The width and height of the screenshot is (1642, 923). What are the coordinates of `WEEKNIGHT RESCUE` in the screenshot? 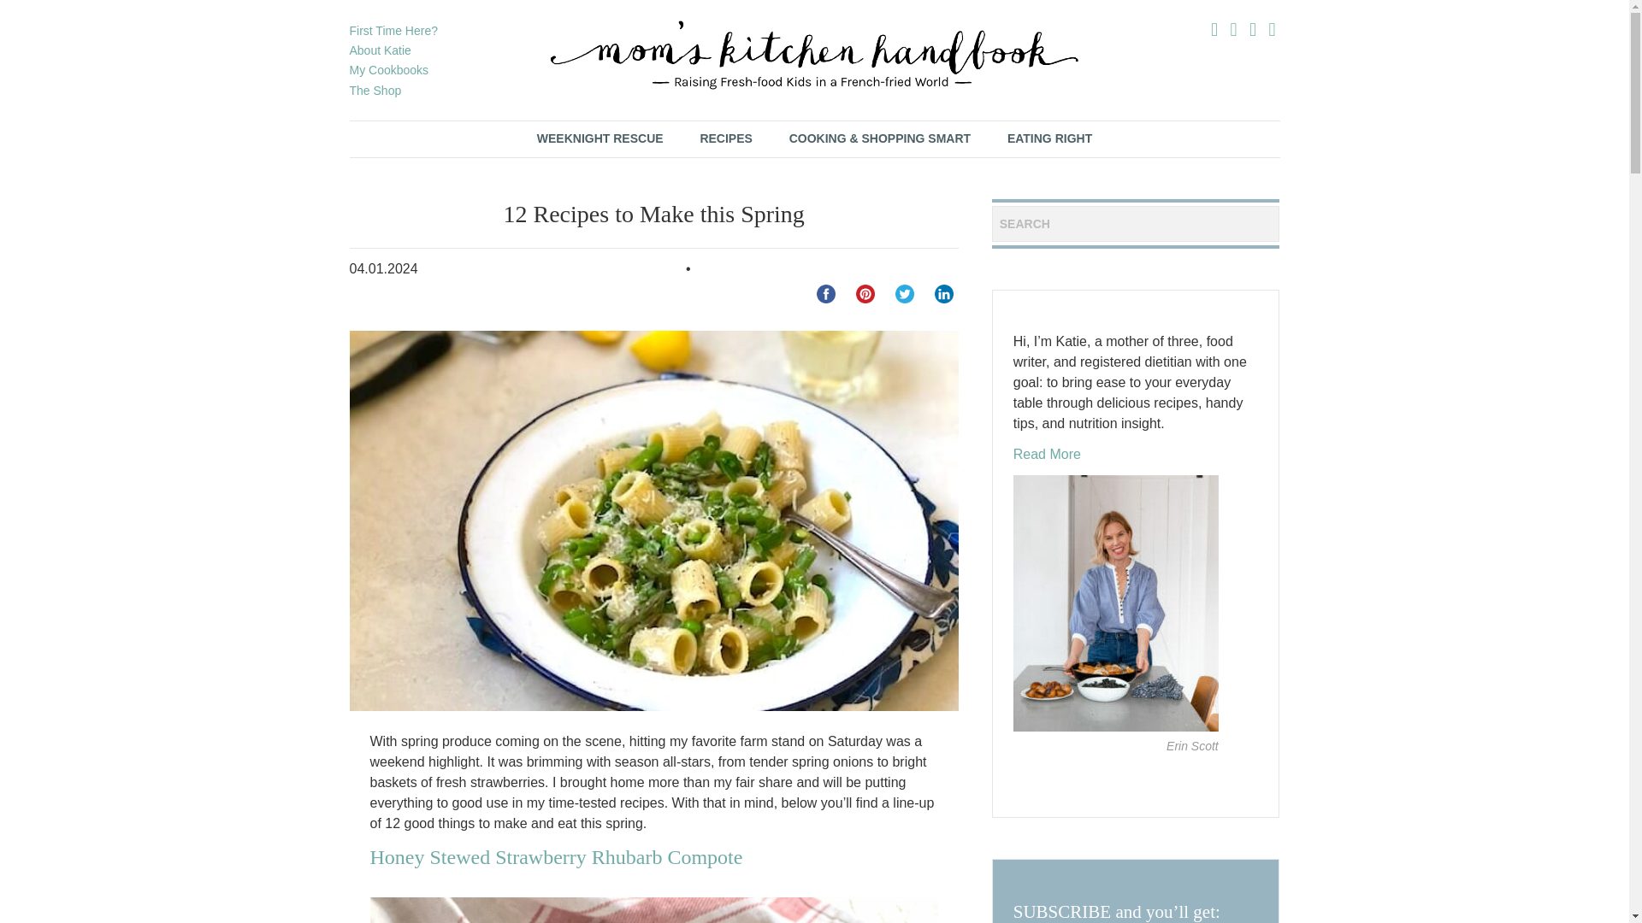 It's located at (600, 138).